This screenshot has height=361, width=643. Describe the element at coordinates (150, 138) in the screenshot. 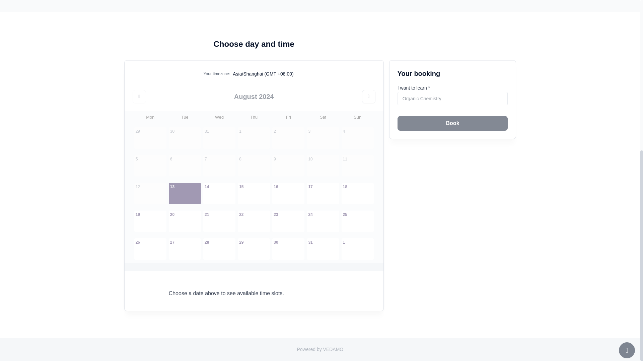

I see `Selected date is unavailable` at that location.